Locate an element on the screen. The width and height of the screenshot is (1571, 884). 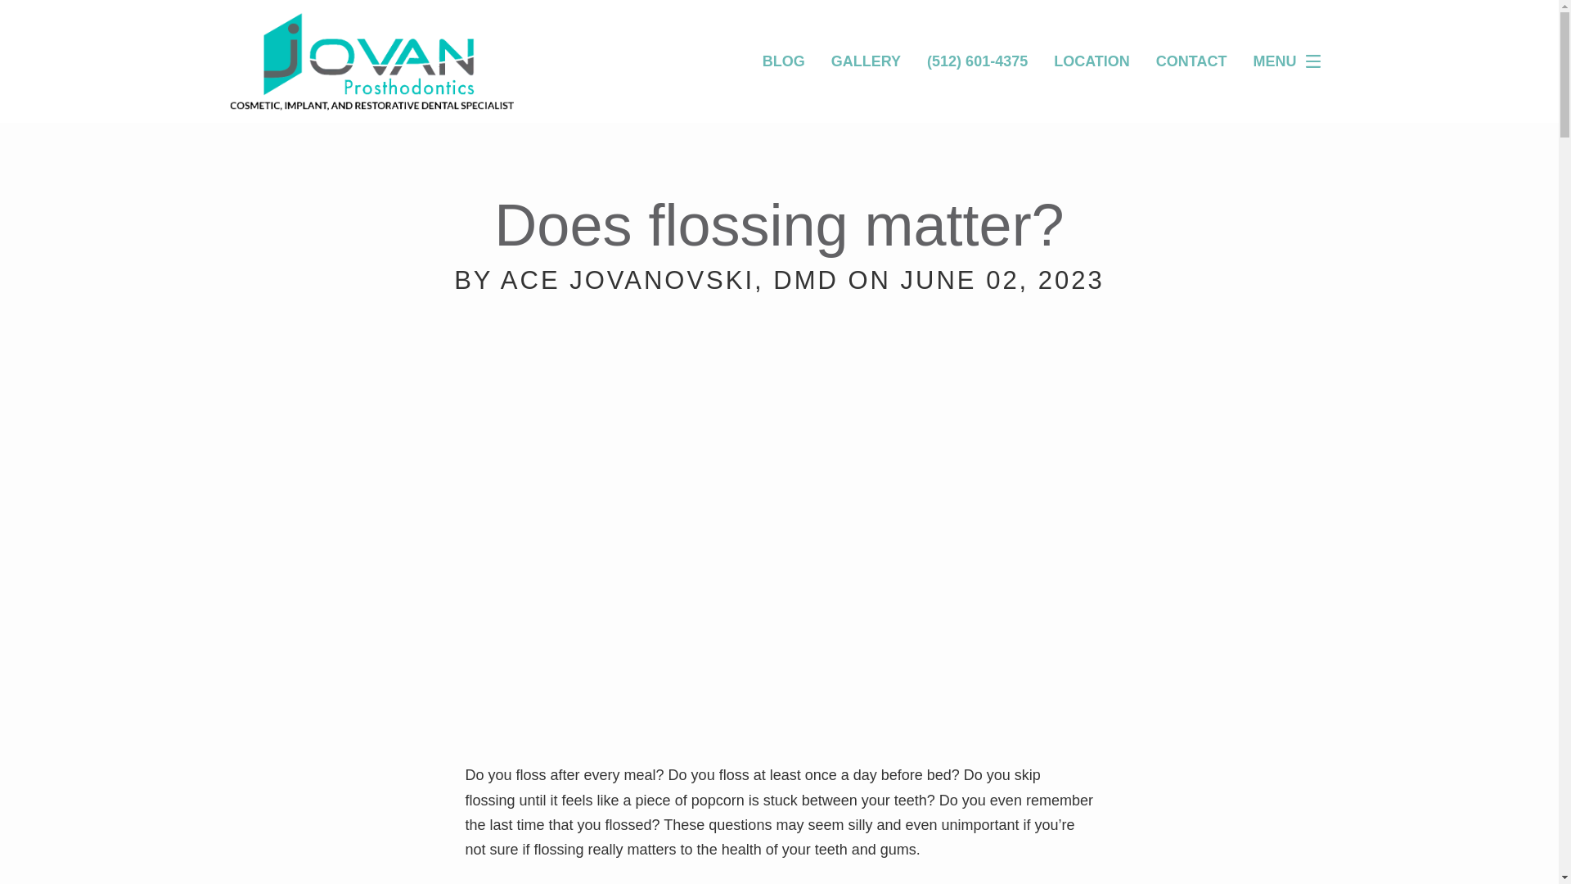
MENU is located at coordinates (1291, 61).